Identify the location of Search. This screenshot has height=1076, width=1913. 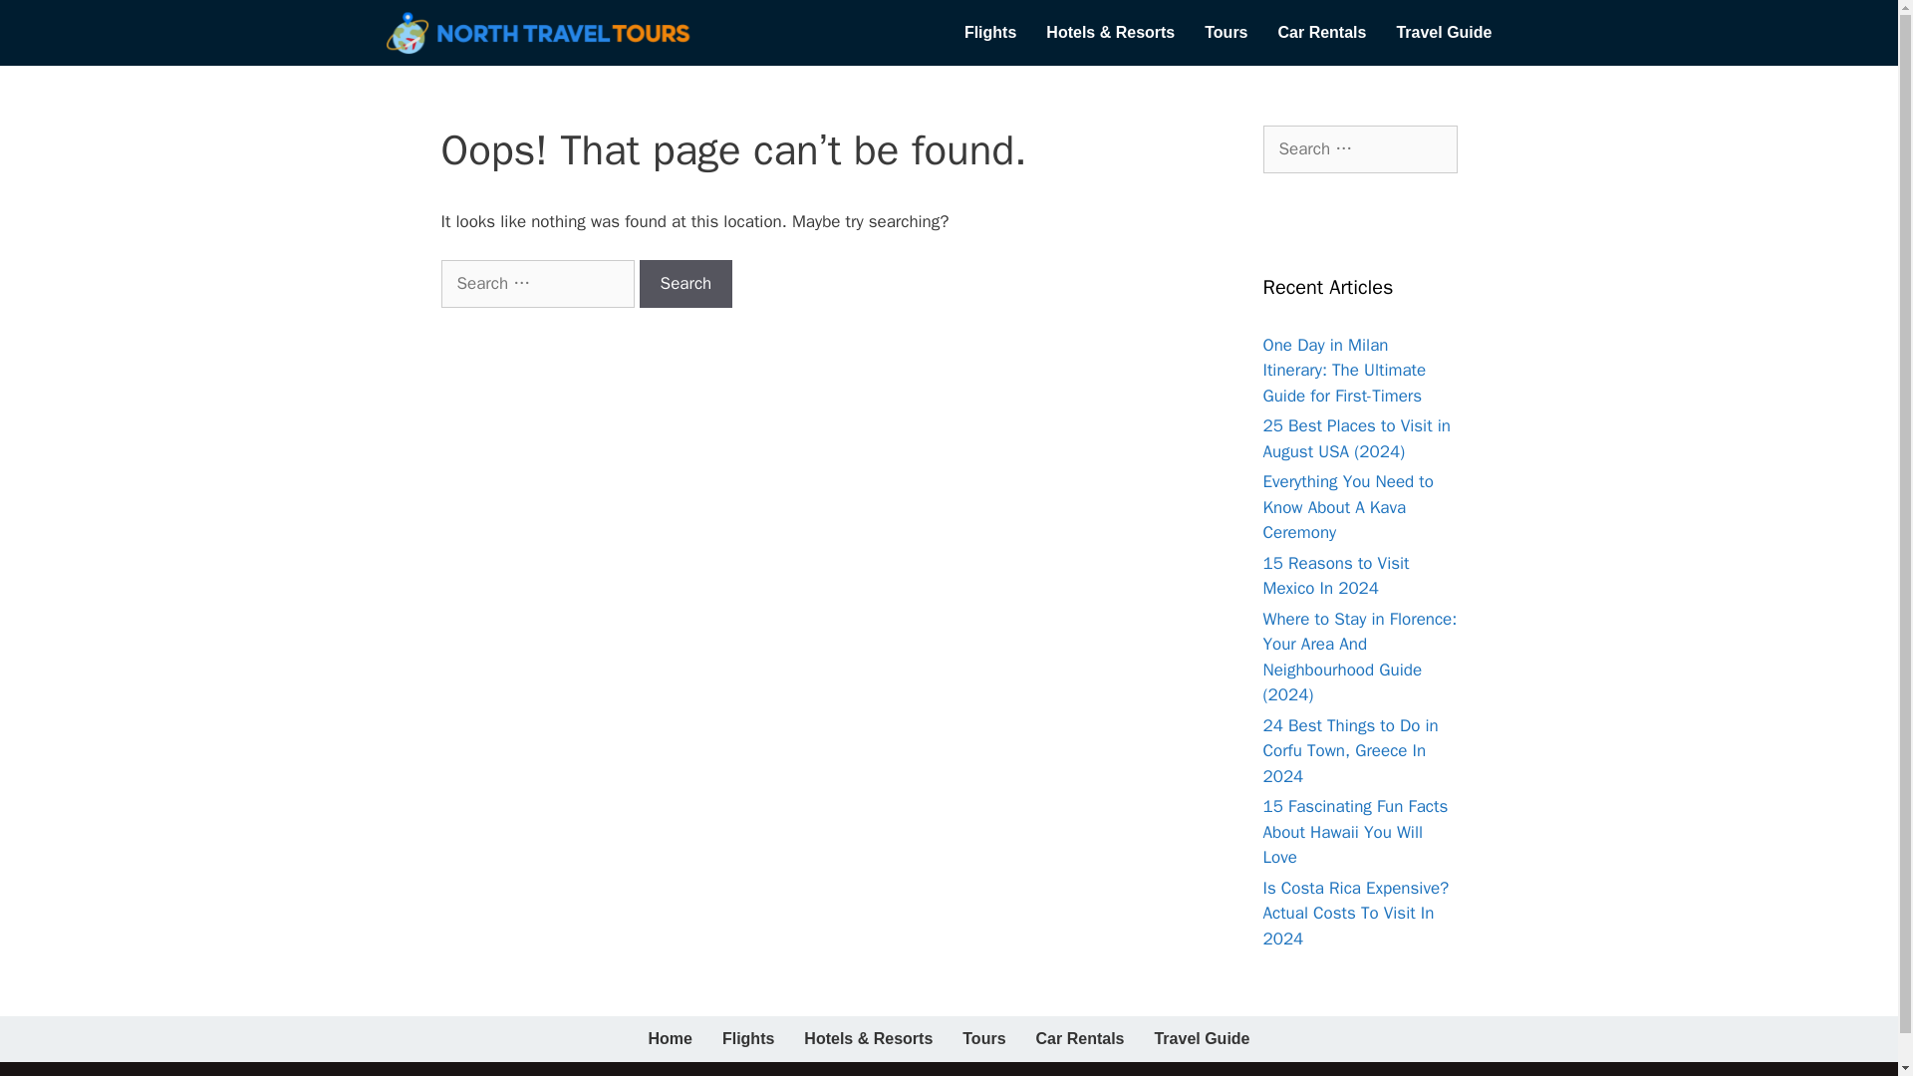
(685, 283).